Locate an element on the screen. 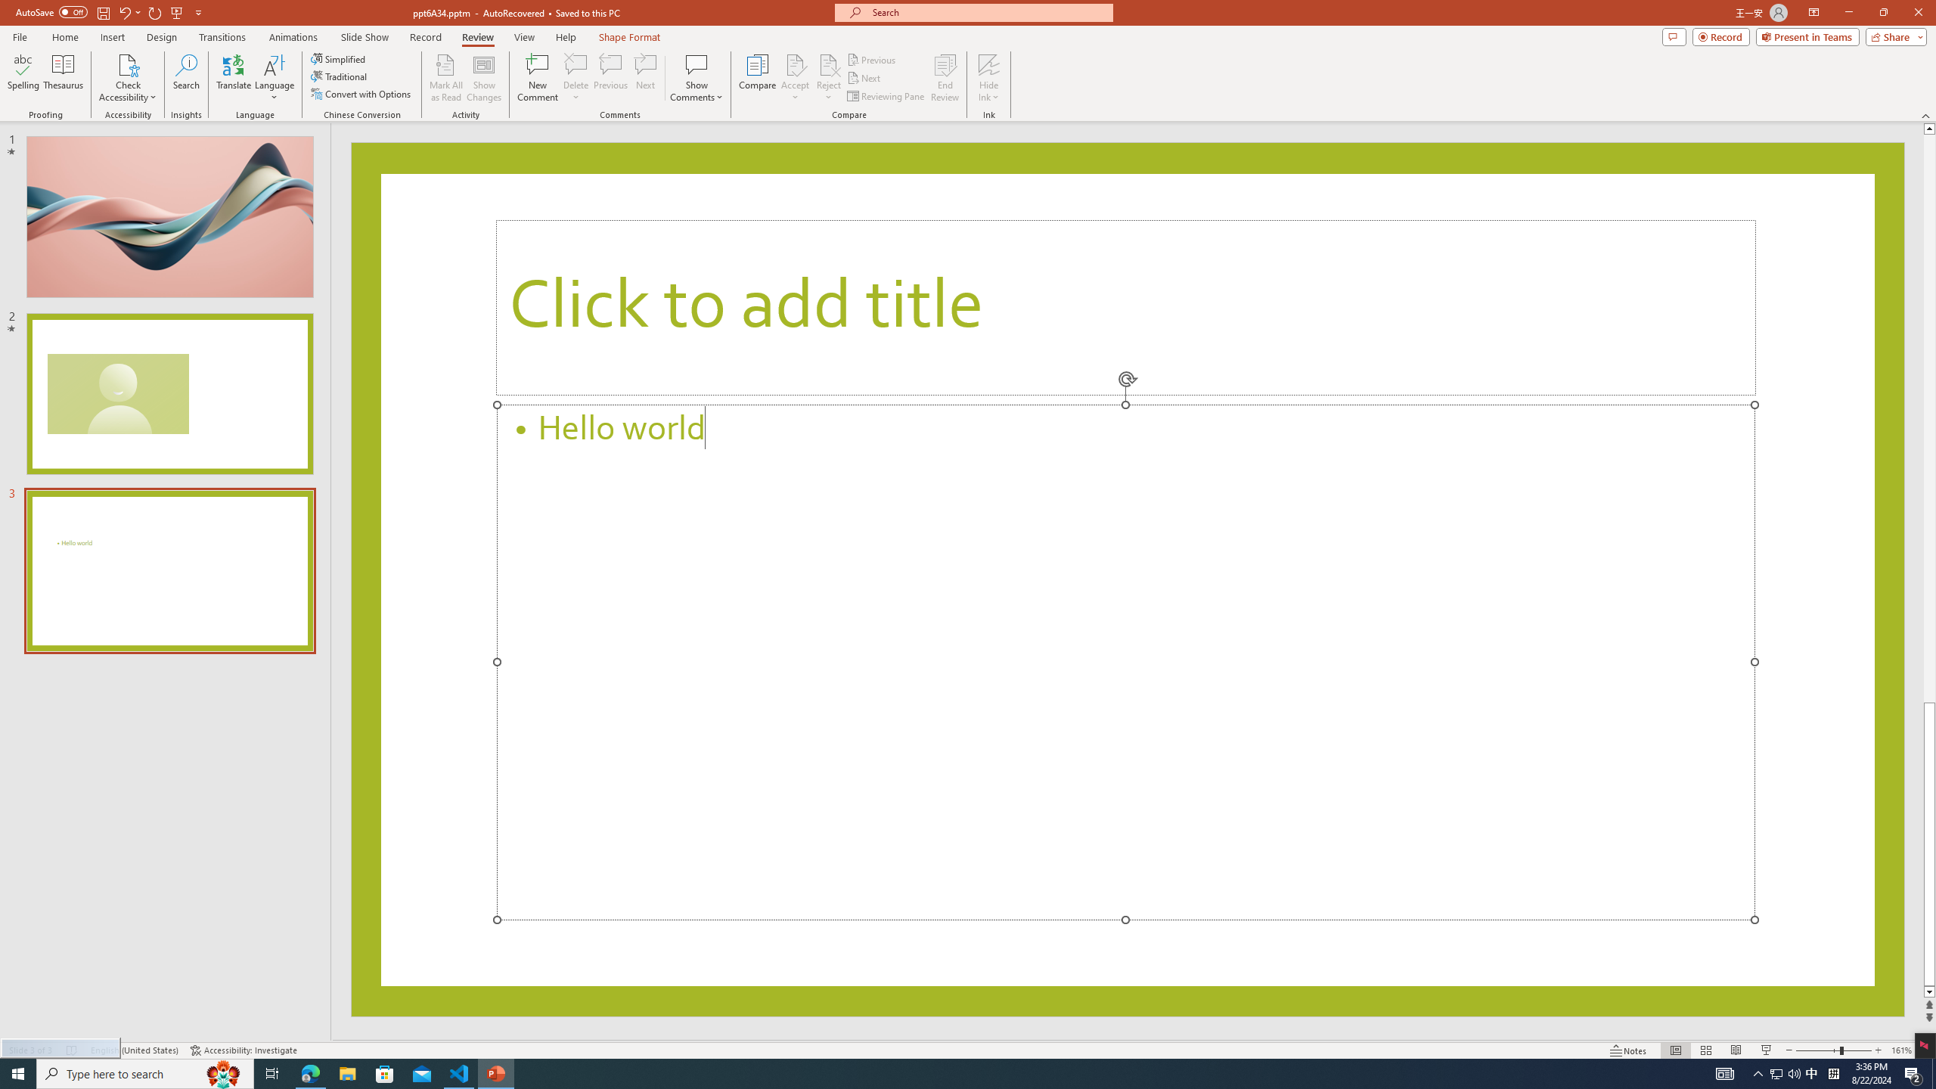 The height and width of the screenshot is (1089, 1936). Record is located at coordinates (1721, 36).